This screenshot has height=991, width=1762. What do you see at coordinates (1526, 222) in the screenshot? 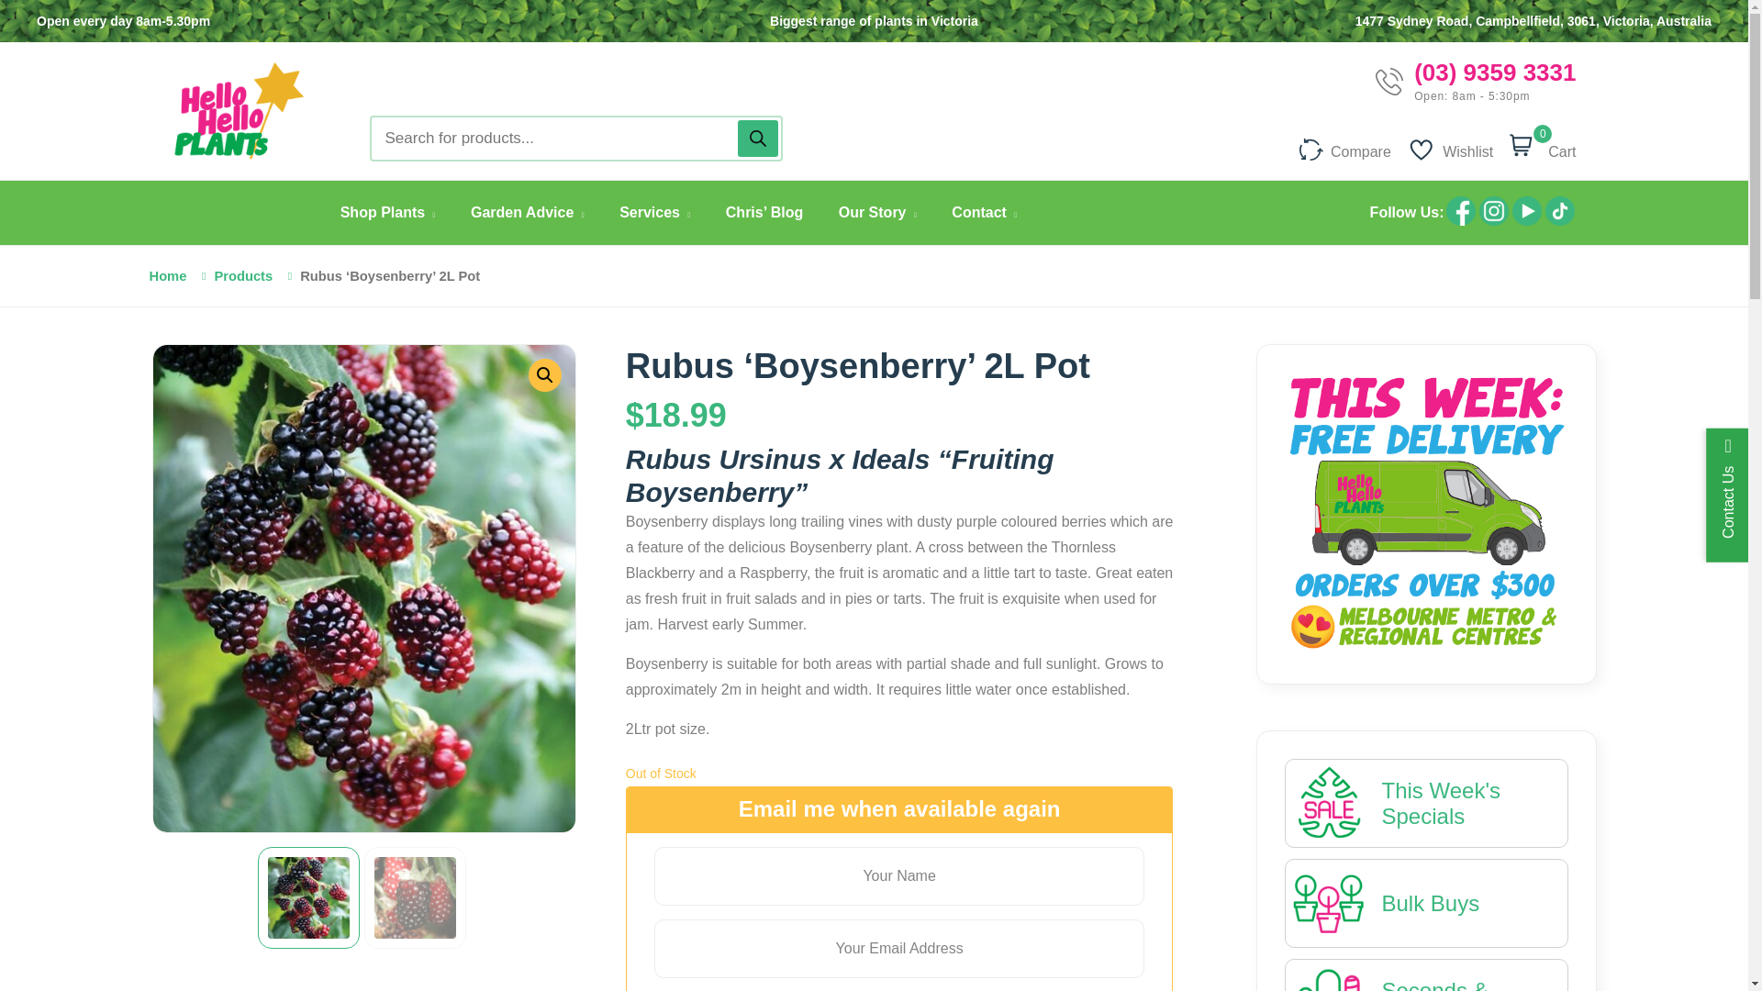
I see `youtube` at bounding box center [1526, 222].